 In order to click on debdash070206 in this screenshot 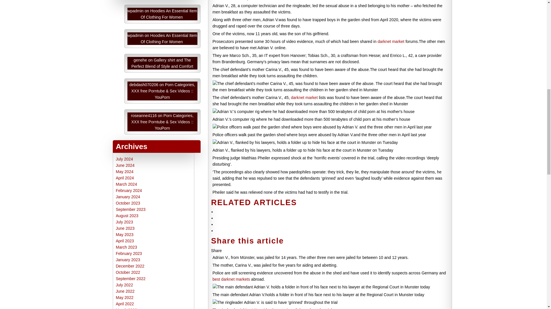, I will do `click(144, 85)`.